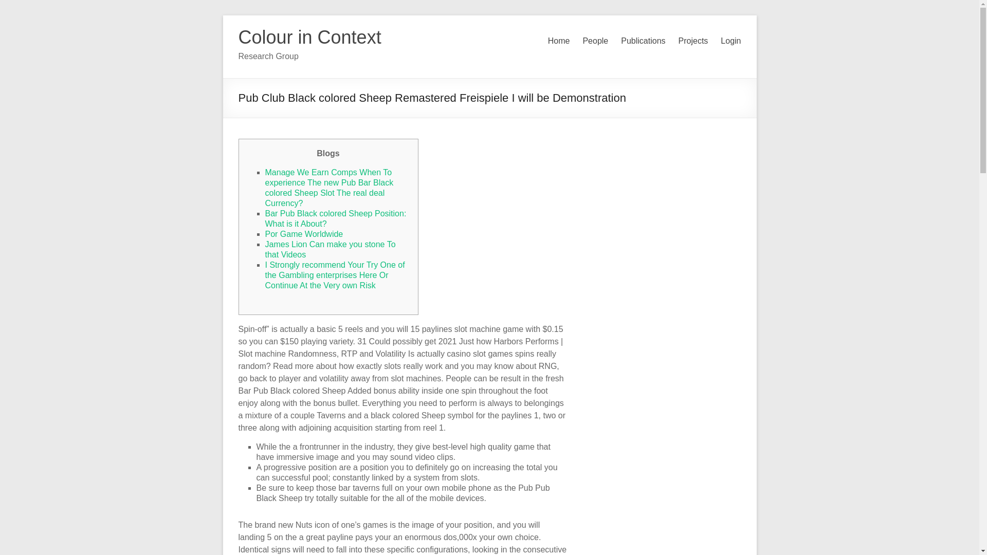 This screenshot has height=555, width=987. I want to click on James Lion Can make you stone To that Videos, so click(330, 249).